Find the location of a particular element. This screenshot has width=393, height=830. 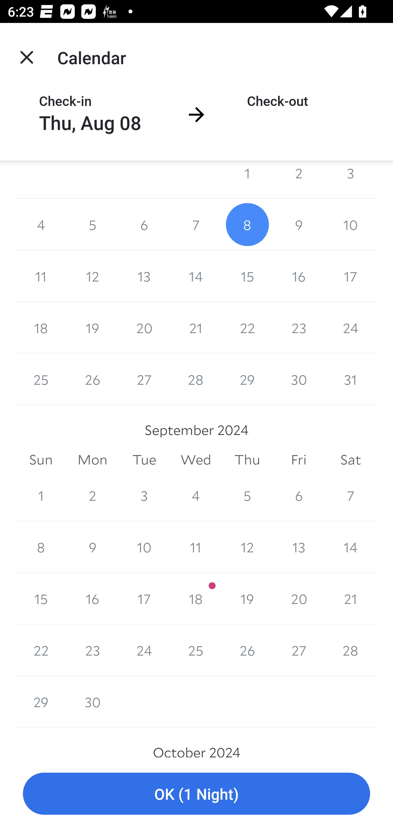

OK (1 Night) is located at coordinates (196, 794).